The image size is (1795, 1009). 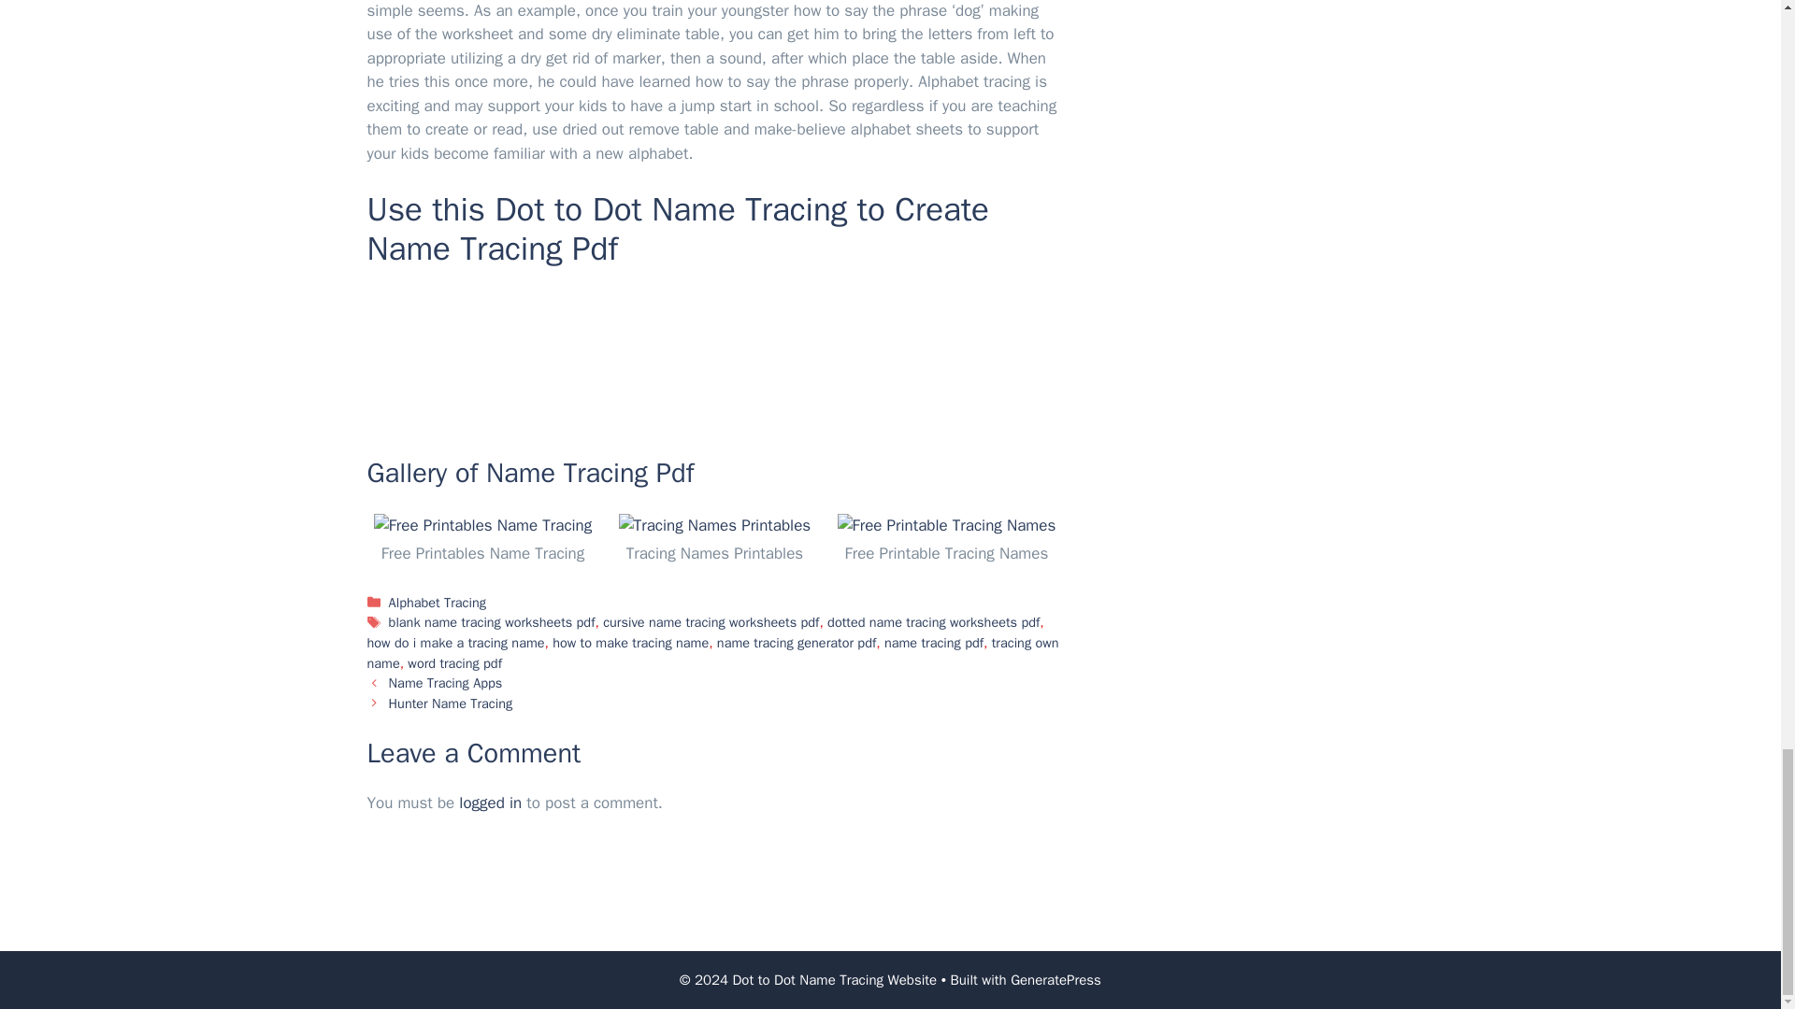 I want to click on name tracing generator pdf, so click(x=796, y=643).